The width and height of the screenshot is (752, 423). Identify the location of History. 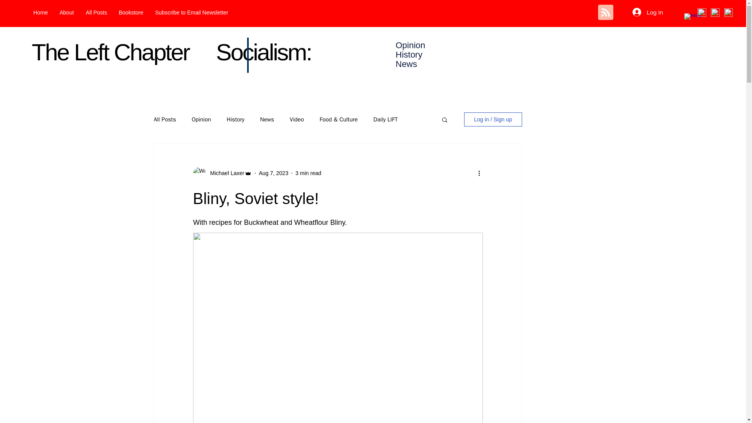
(236, 119).